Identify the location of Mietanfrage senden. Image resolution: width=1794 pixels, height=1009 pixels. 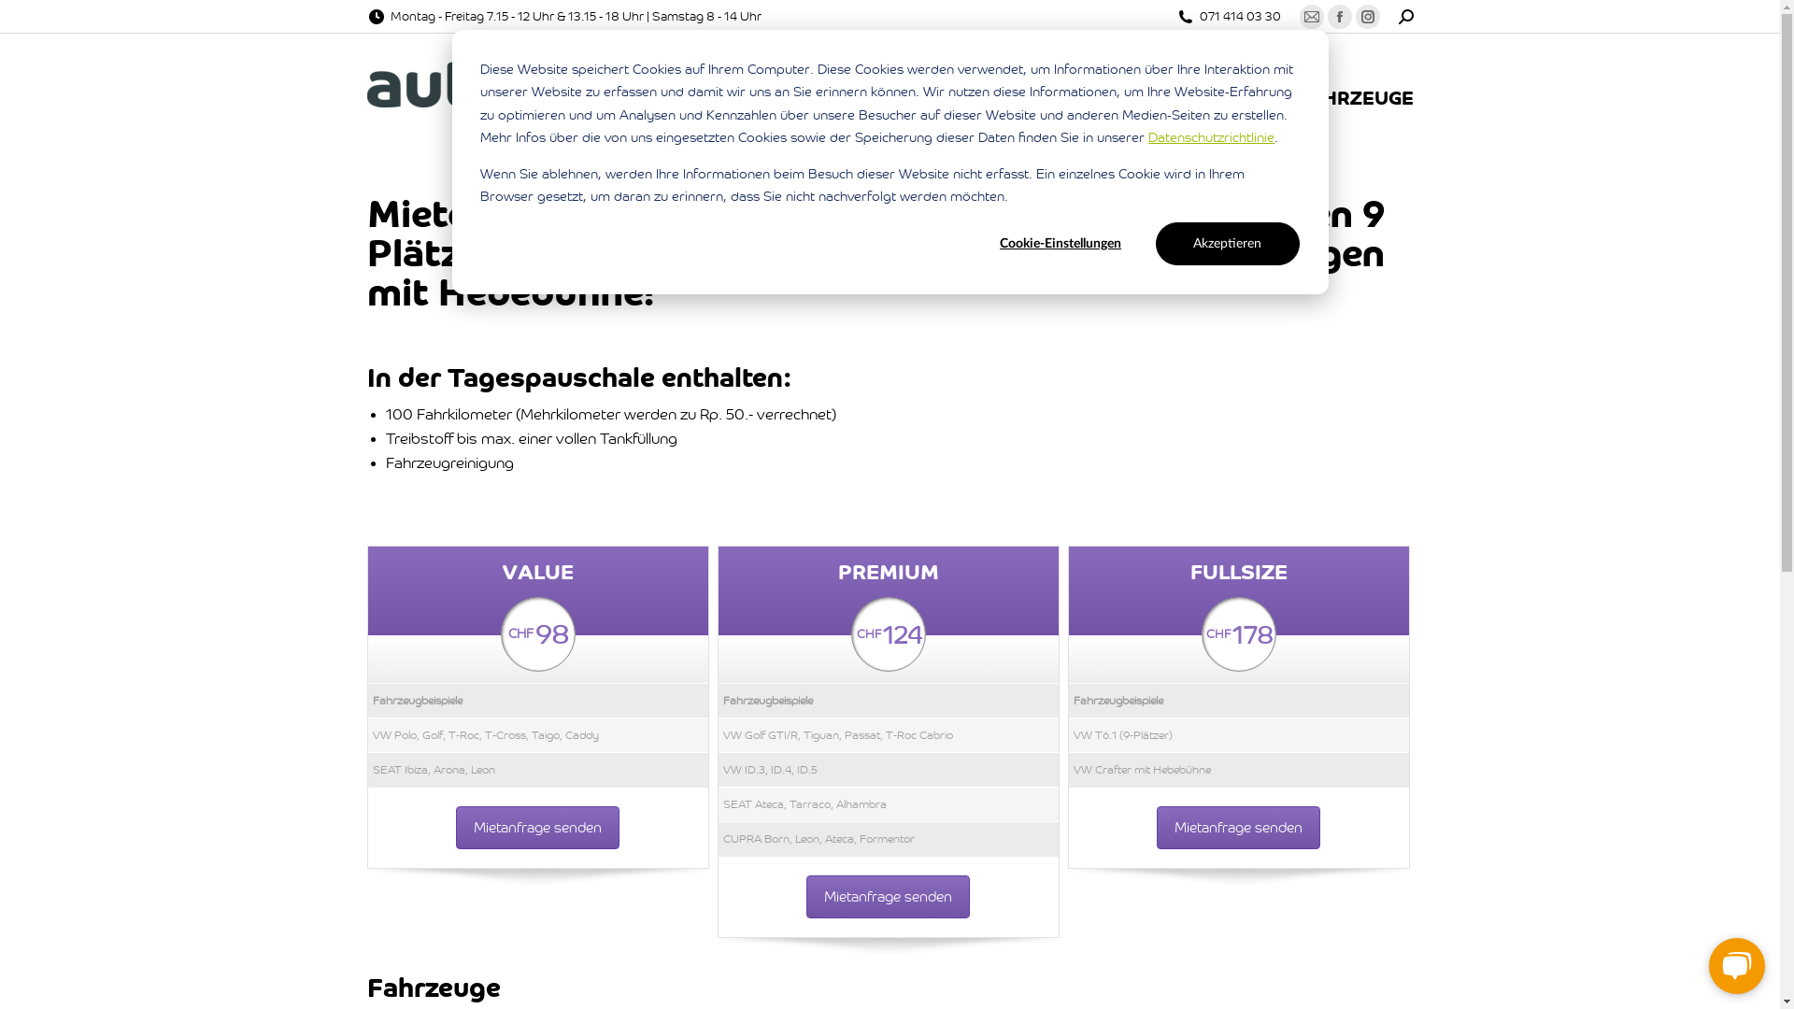
(1239, 828).